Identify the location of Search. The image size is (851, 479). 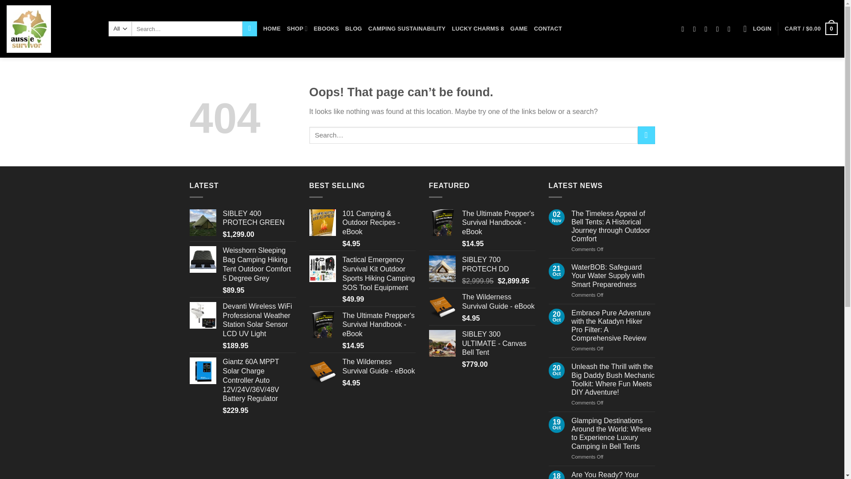
(250, 29).